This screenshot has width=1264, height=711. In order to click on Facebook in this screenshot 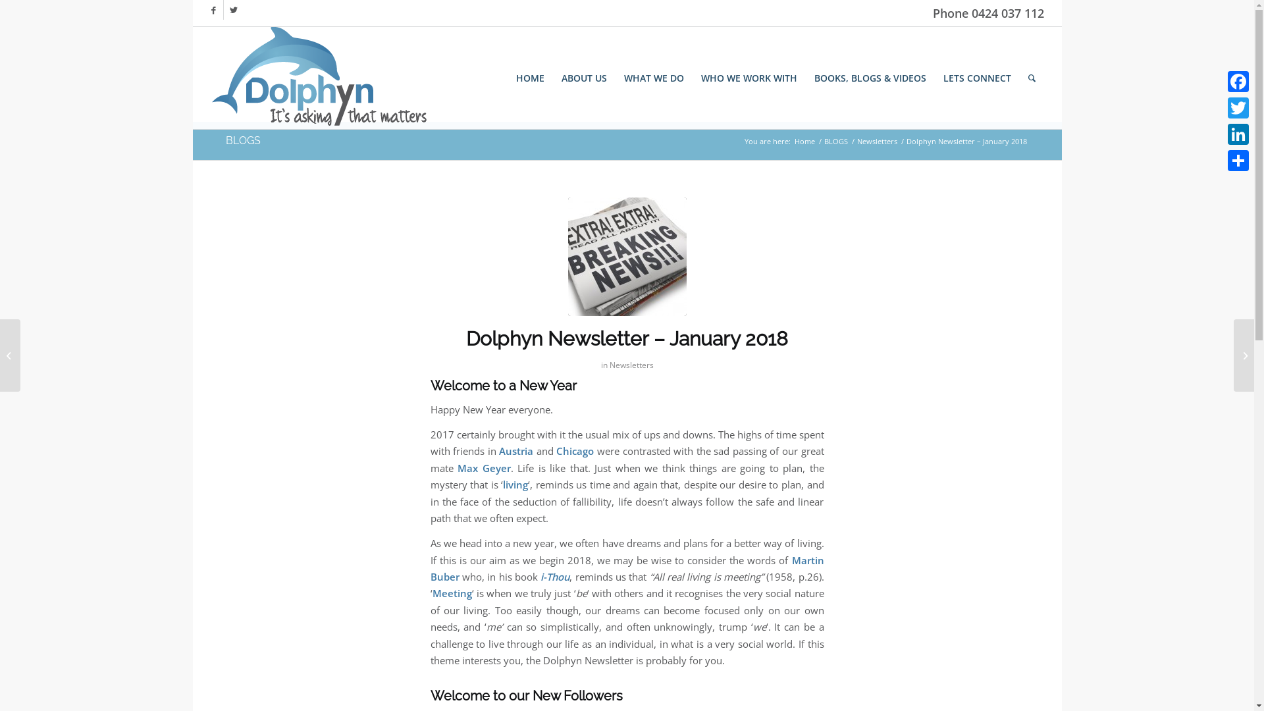, I will do `click(213, 10)`.